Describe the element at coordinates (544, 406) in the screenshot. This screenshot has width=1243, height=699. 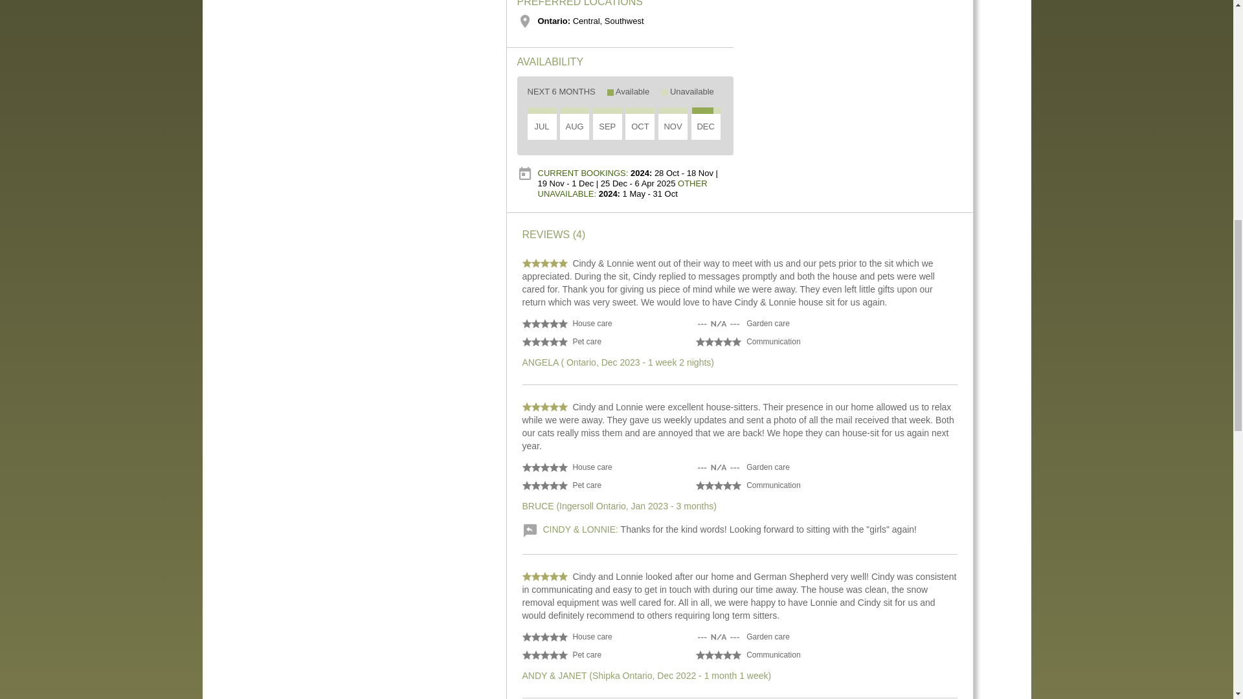
I see `Rating: 5.0` at that location.